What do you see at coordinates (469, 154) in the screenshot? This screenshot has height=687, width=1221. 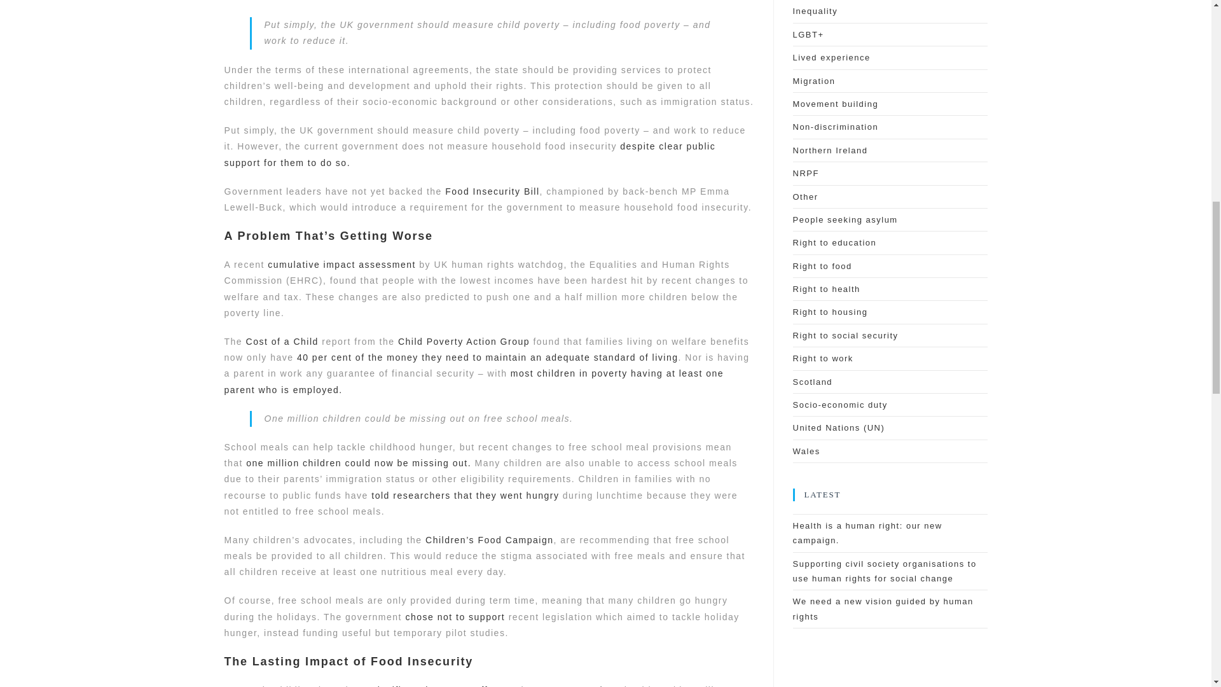 I see `despite clear public support for them to do so.` at bounding box center [469, 154].